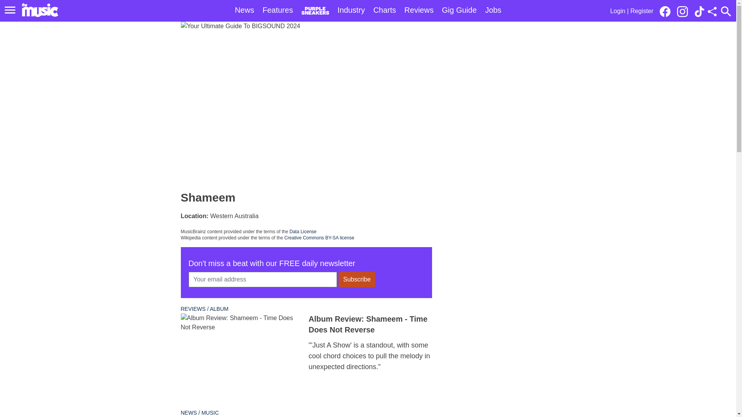 This screenshot has height=417, width=742. I want to click on Charts, so click(385, 10).